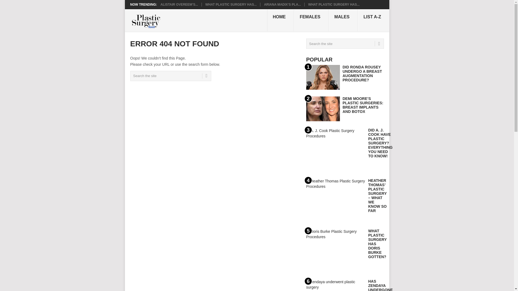 This screenshot has height=291, width=518. I want to click on LIST A-Z, so click(373, 20).